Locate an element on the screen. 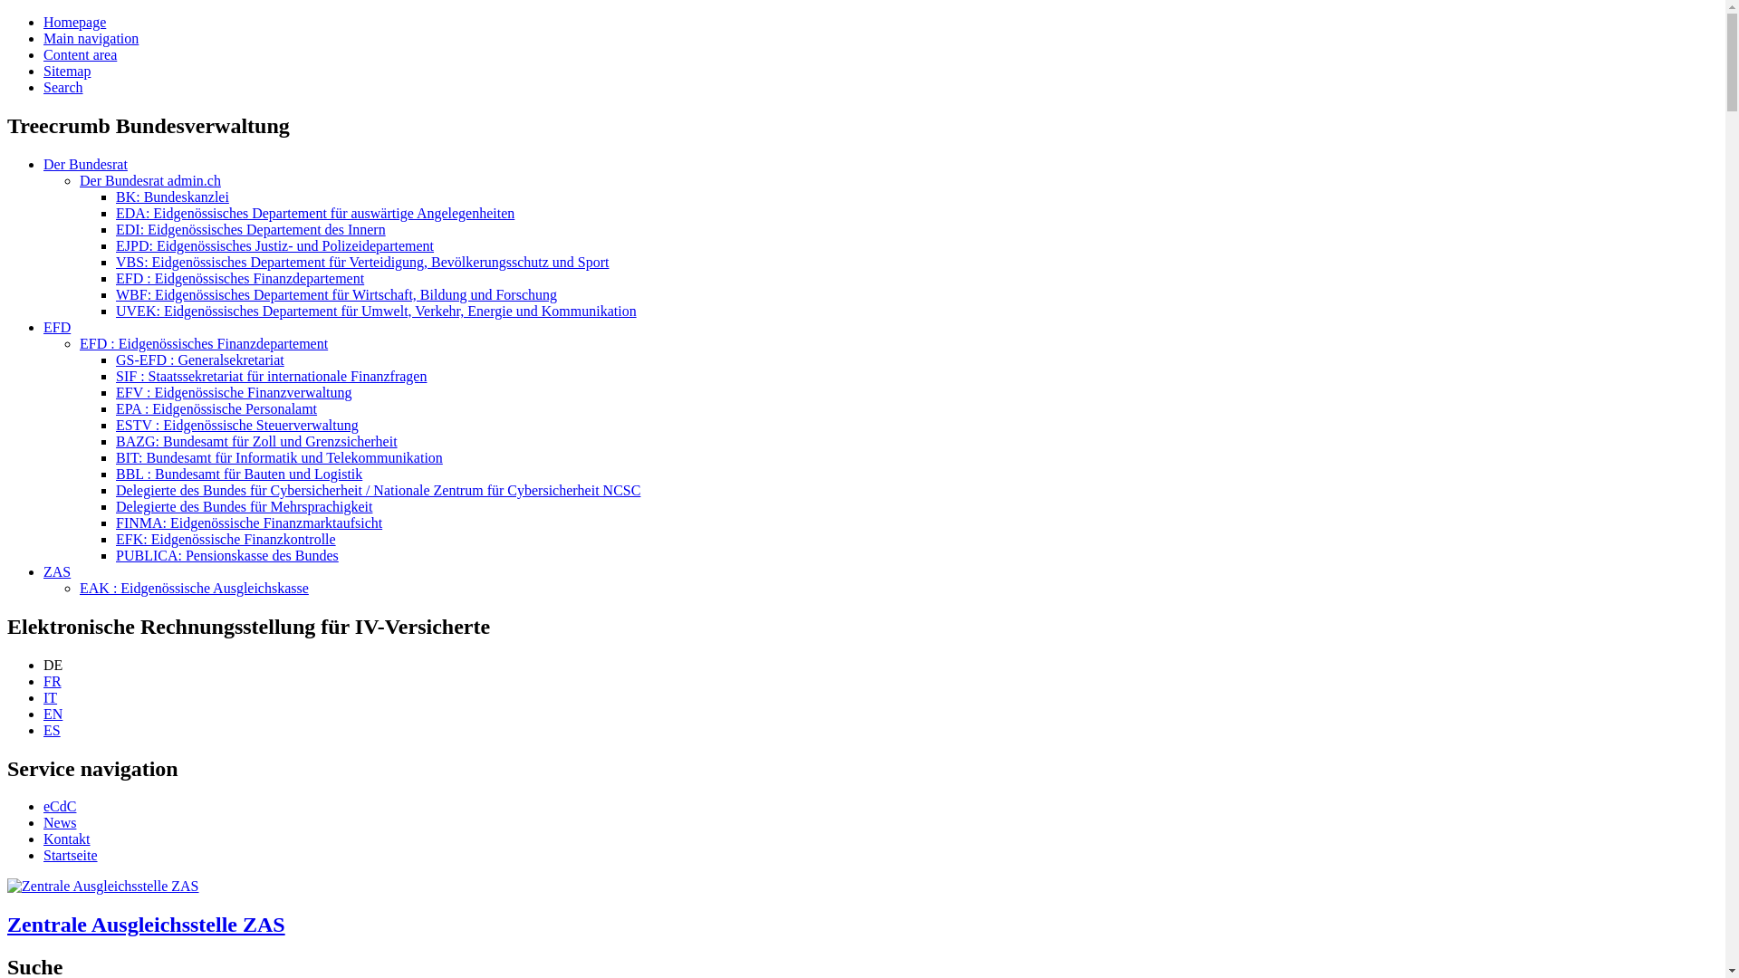 This screenshot has width=1739, height=978. BK: Bundeskanzlei is located at coordinates (172, 197).